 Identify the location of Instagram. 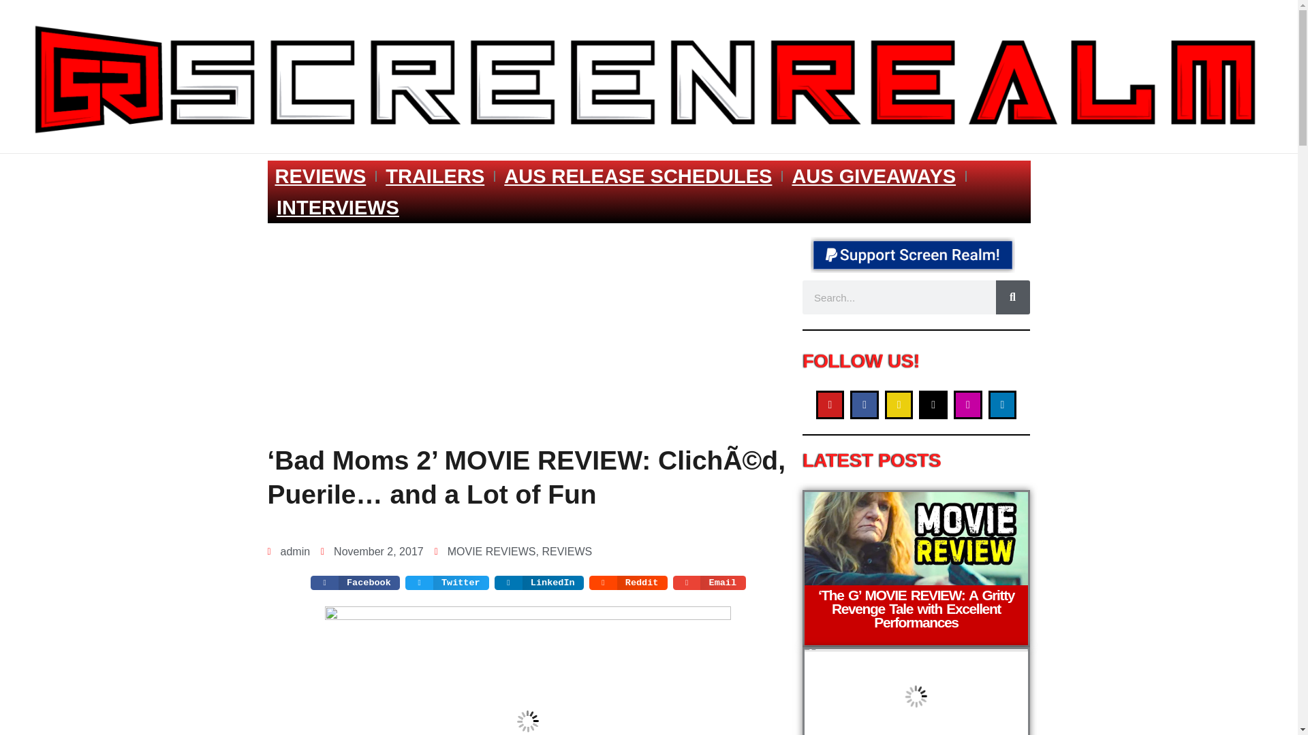
(967, 404).